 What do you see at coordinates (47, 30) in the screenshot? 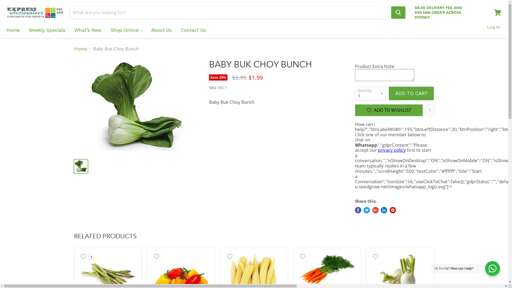
I see `Weekly Specials` at bounding box center [47, 30].